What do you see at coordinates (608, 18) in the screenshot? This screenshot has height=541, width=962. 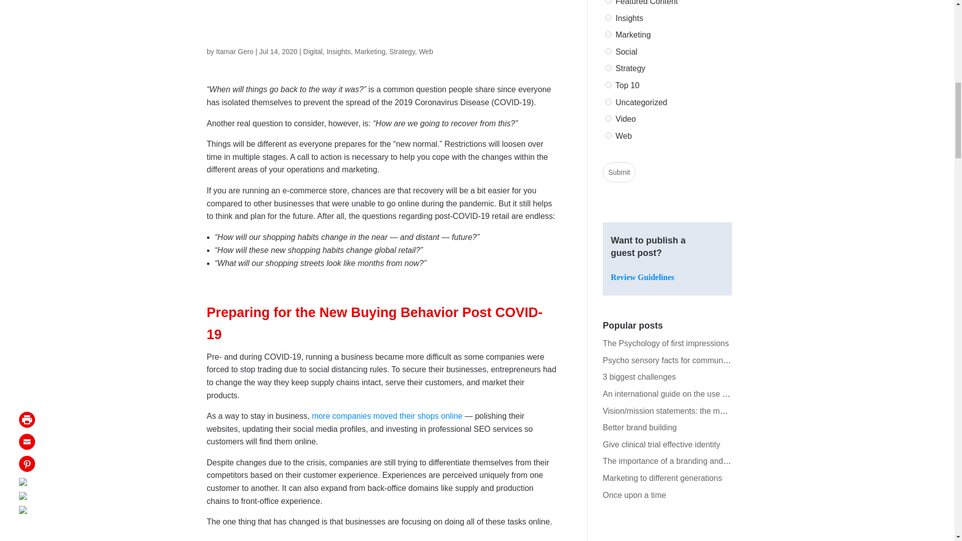 I see `110` at bounding box center [608, 18].